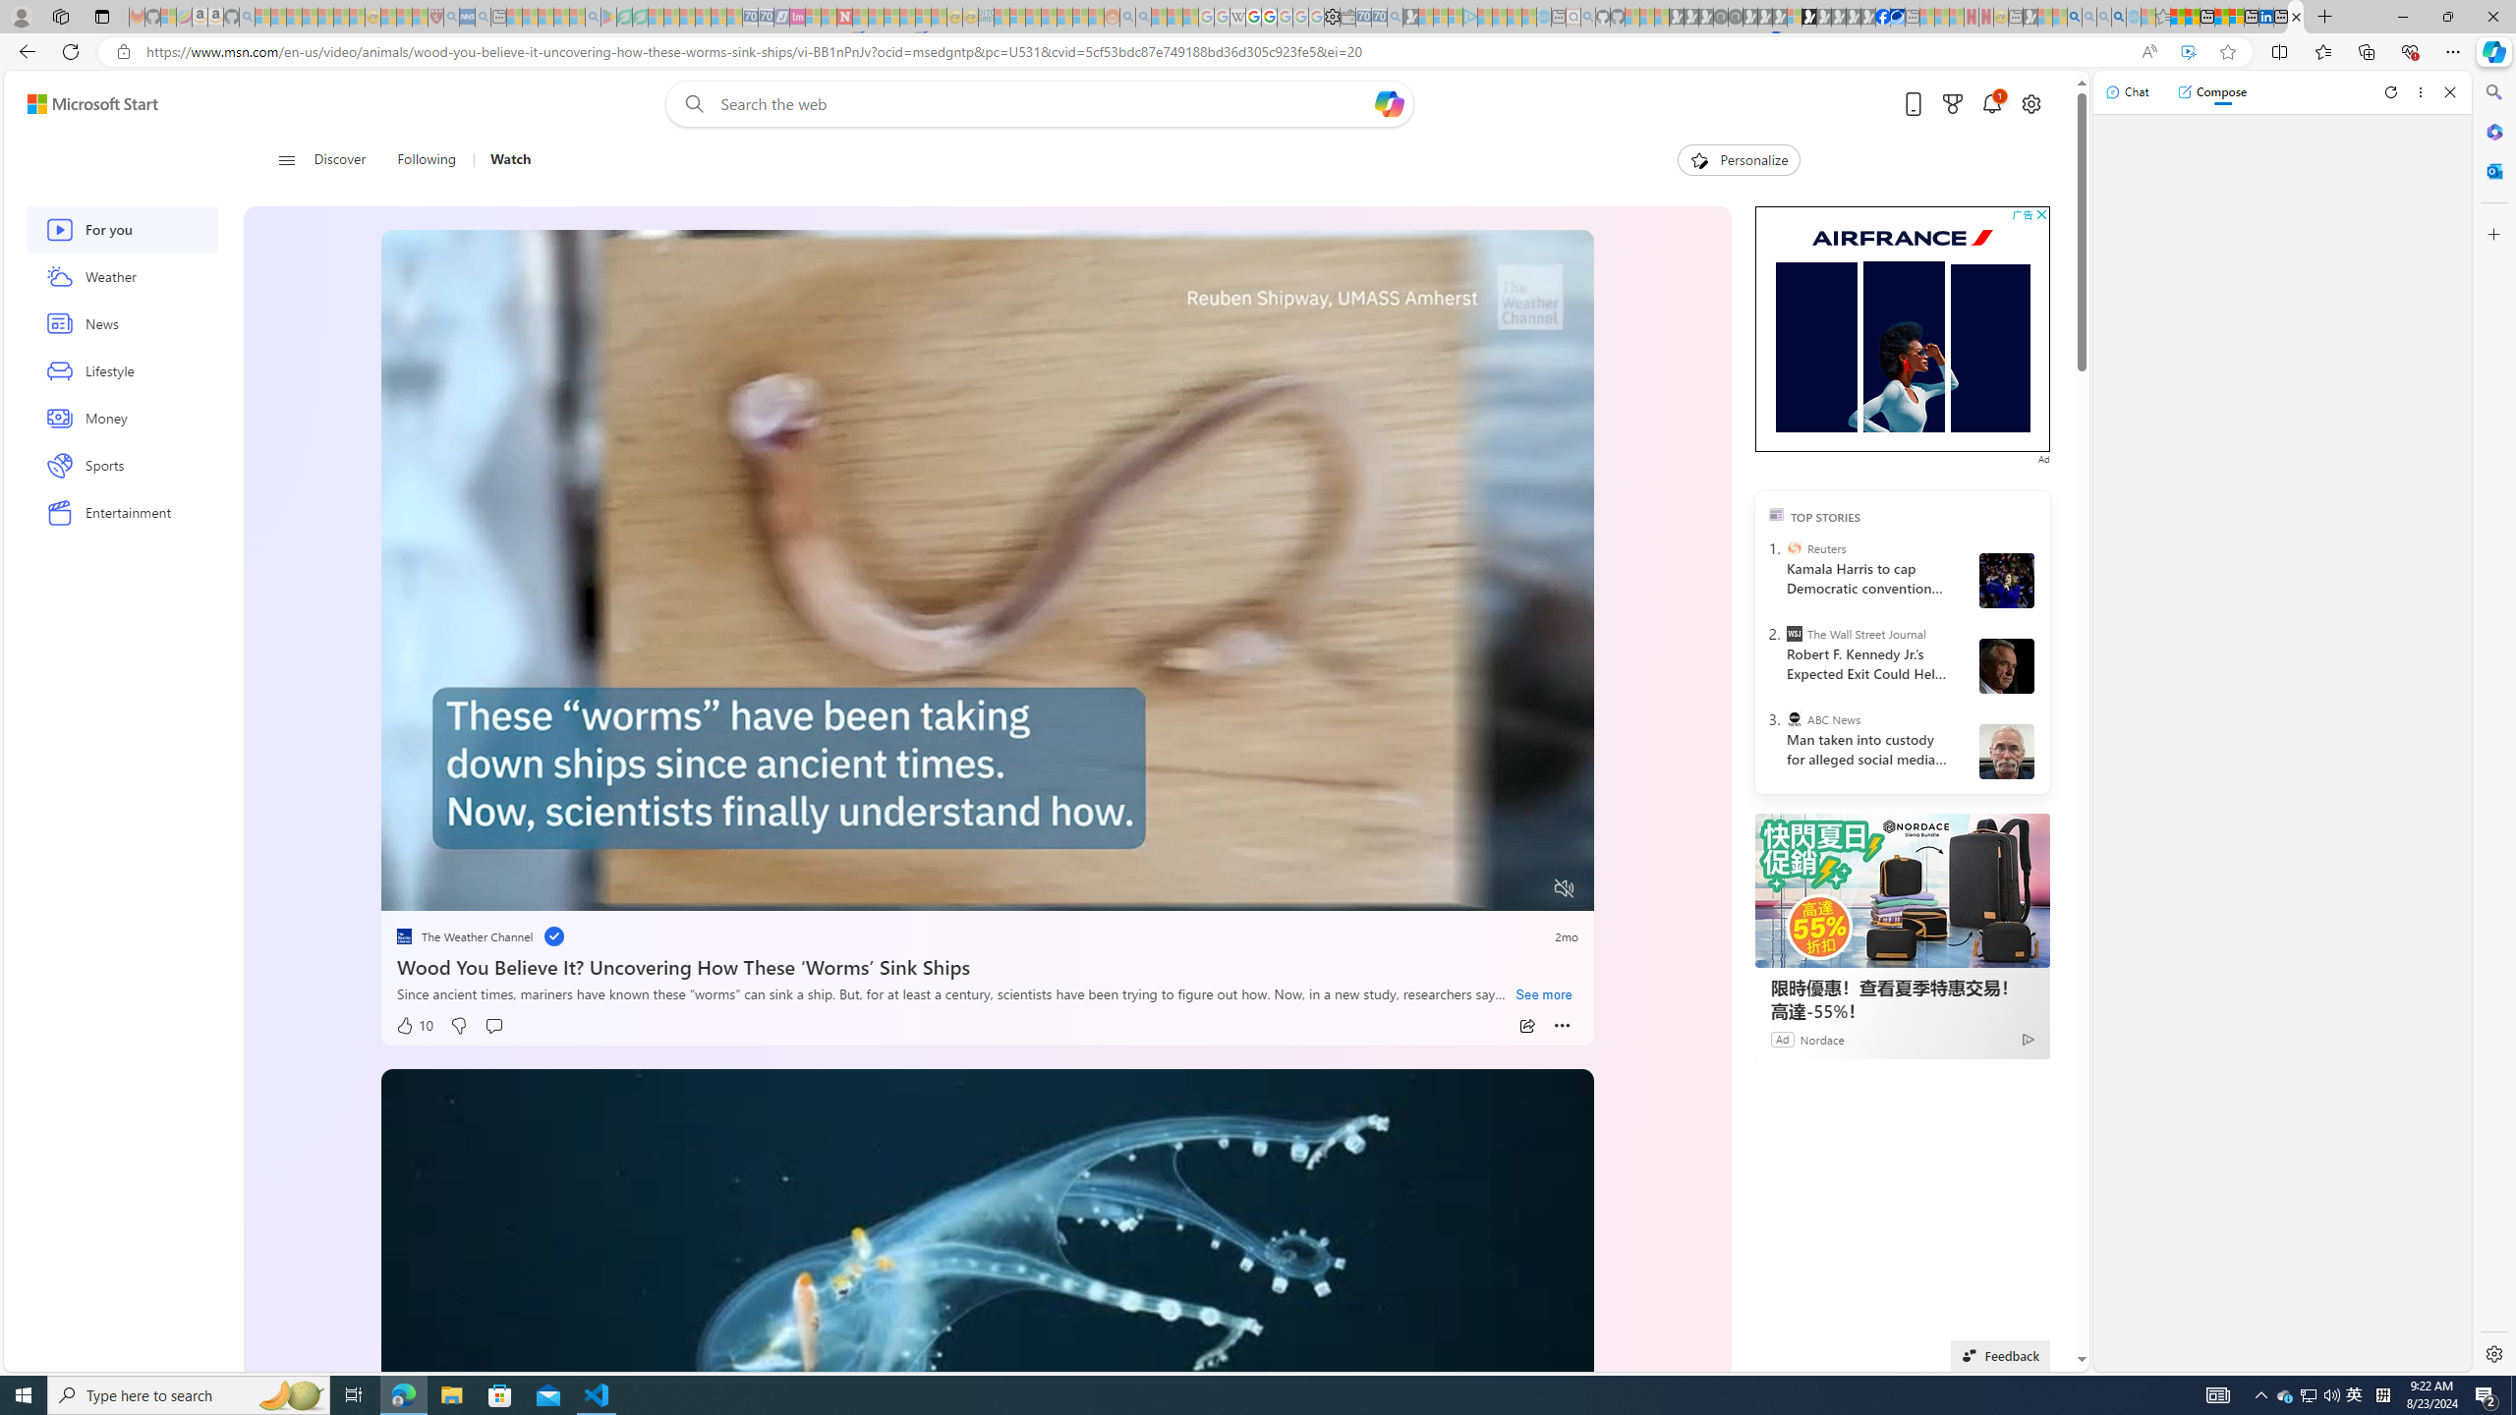  I want to click on Favorites - Sleeping, so click(2163, 17).